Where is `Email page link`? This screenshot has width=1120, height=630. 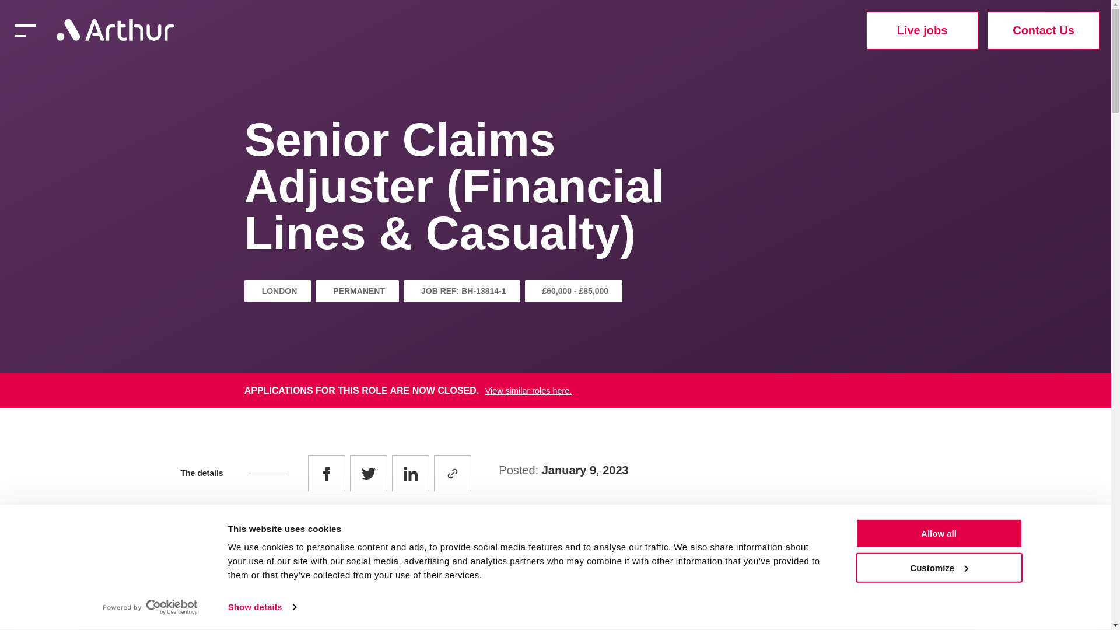
Email page link is located at coordinates (453, 473).